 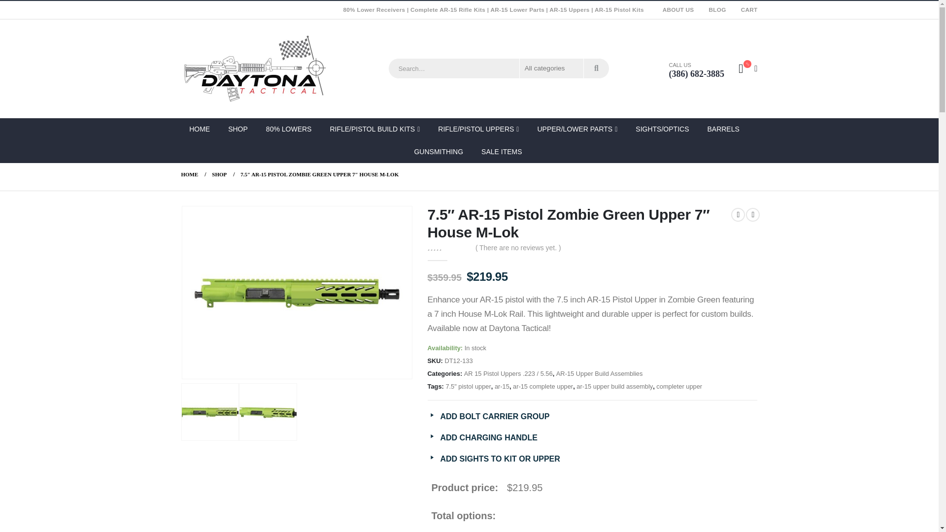 I want to click on SALE ITEMS, so click(x=503, y=152).